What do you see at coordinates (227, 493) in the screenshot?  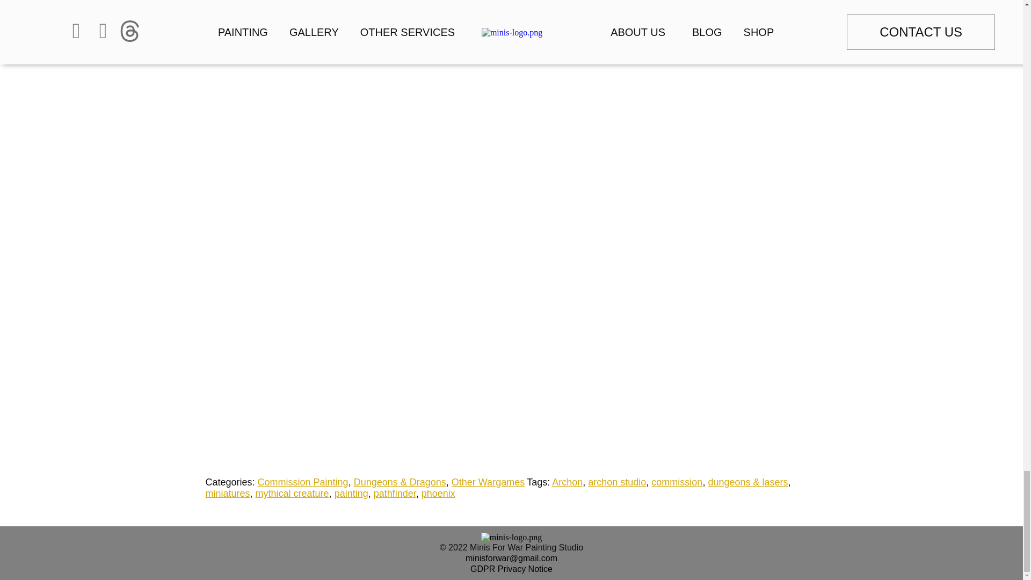 I see `miniatures` at bounding box center [227, 493].